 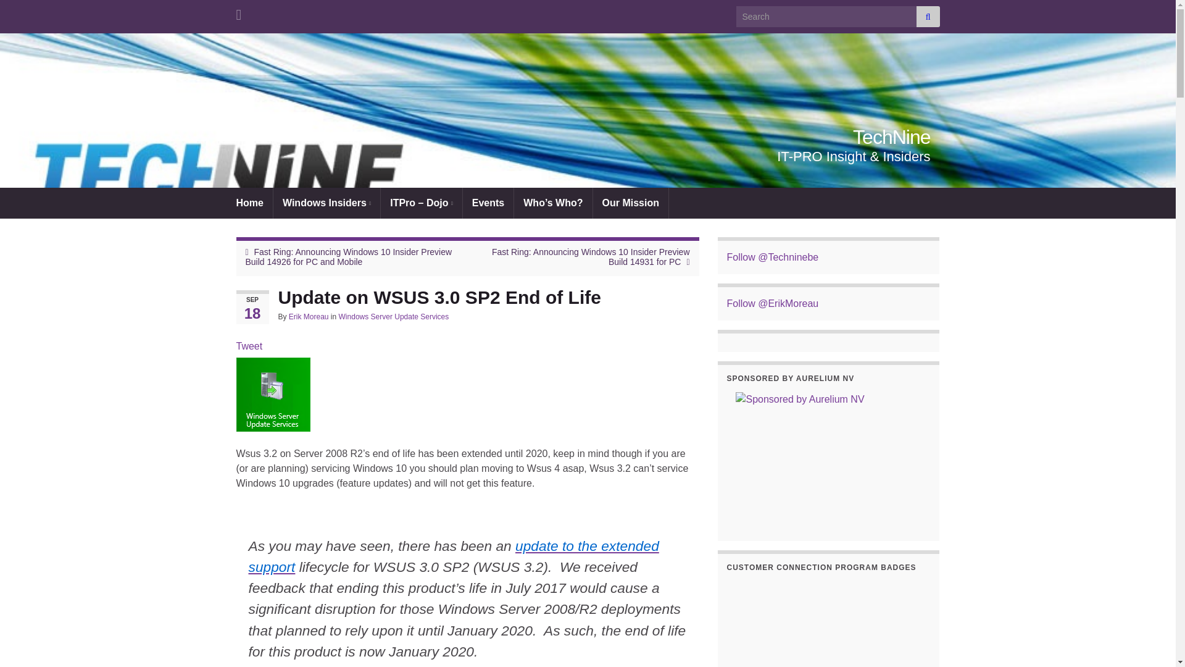 I want to click on Go back to the front page, so click(x=891, y=137).